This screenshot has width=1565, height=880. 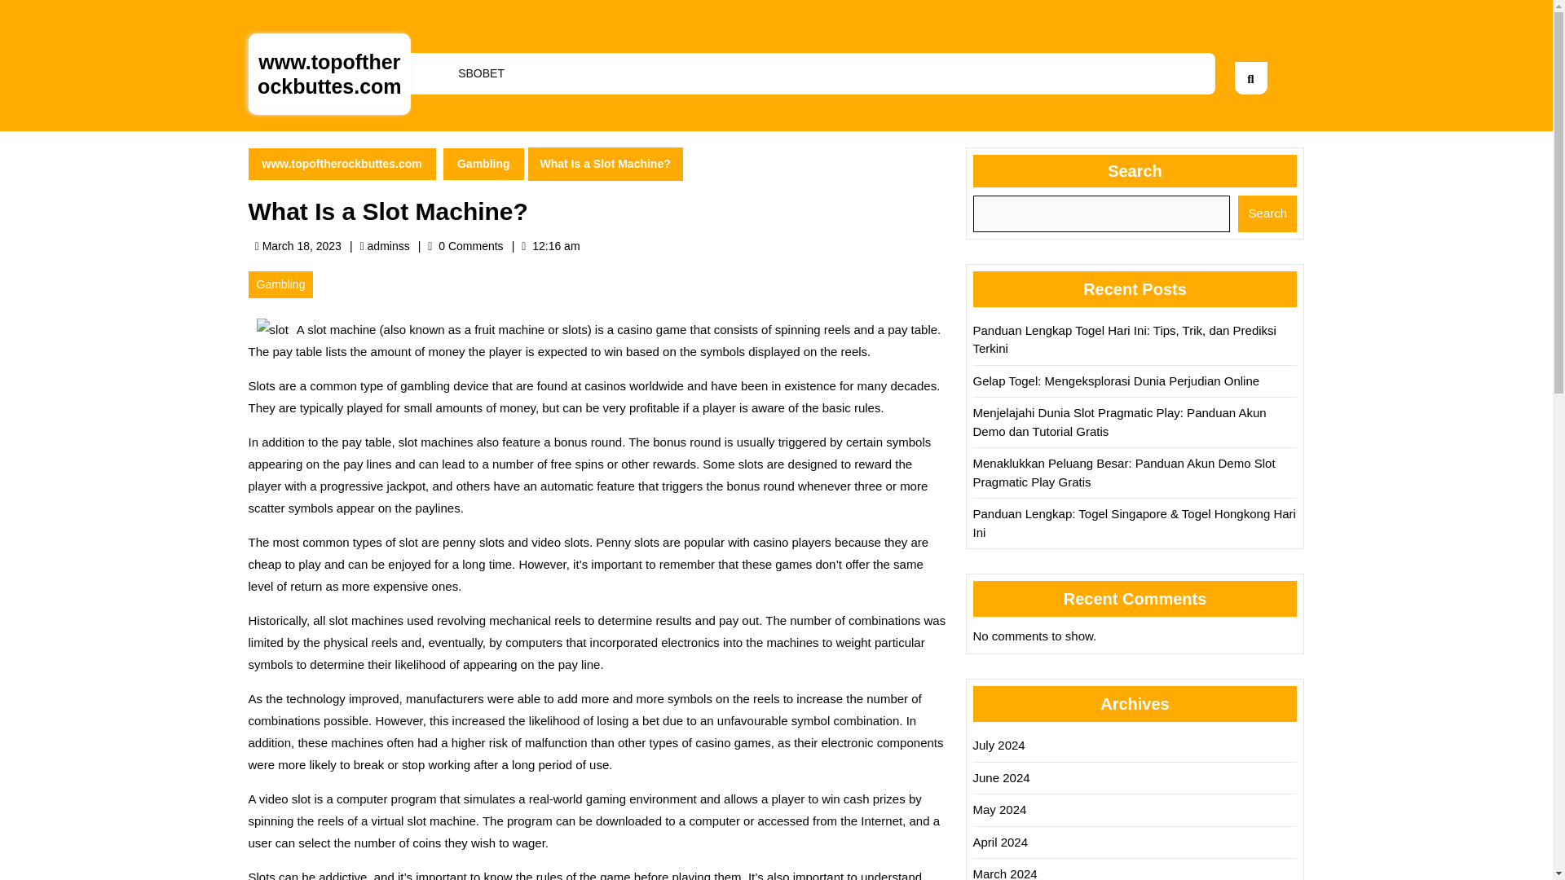 I want to click on July 2024, so click(x=280, y=284).